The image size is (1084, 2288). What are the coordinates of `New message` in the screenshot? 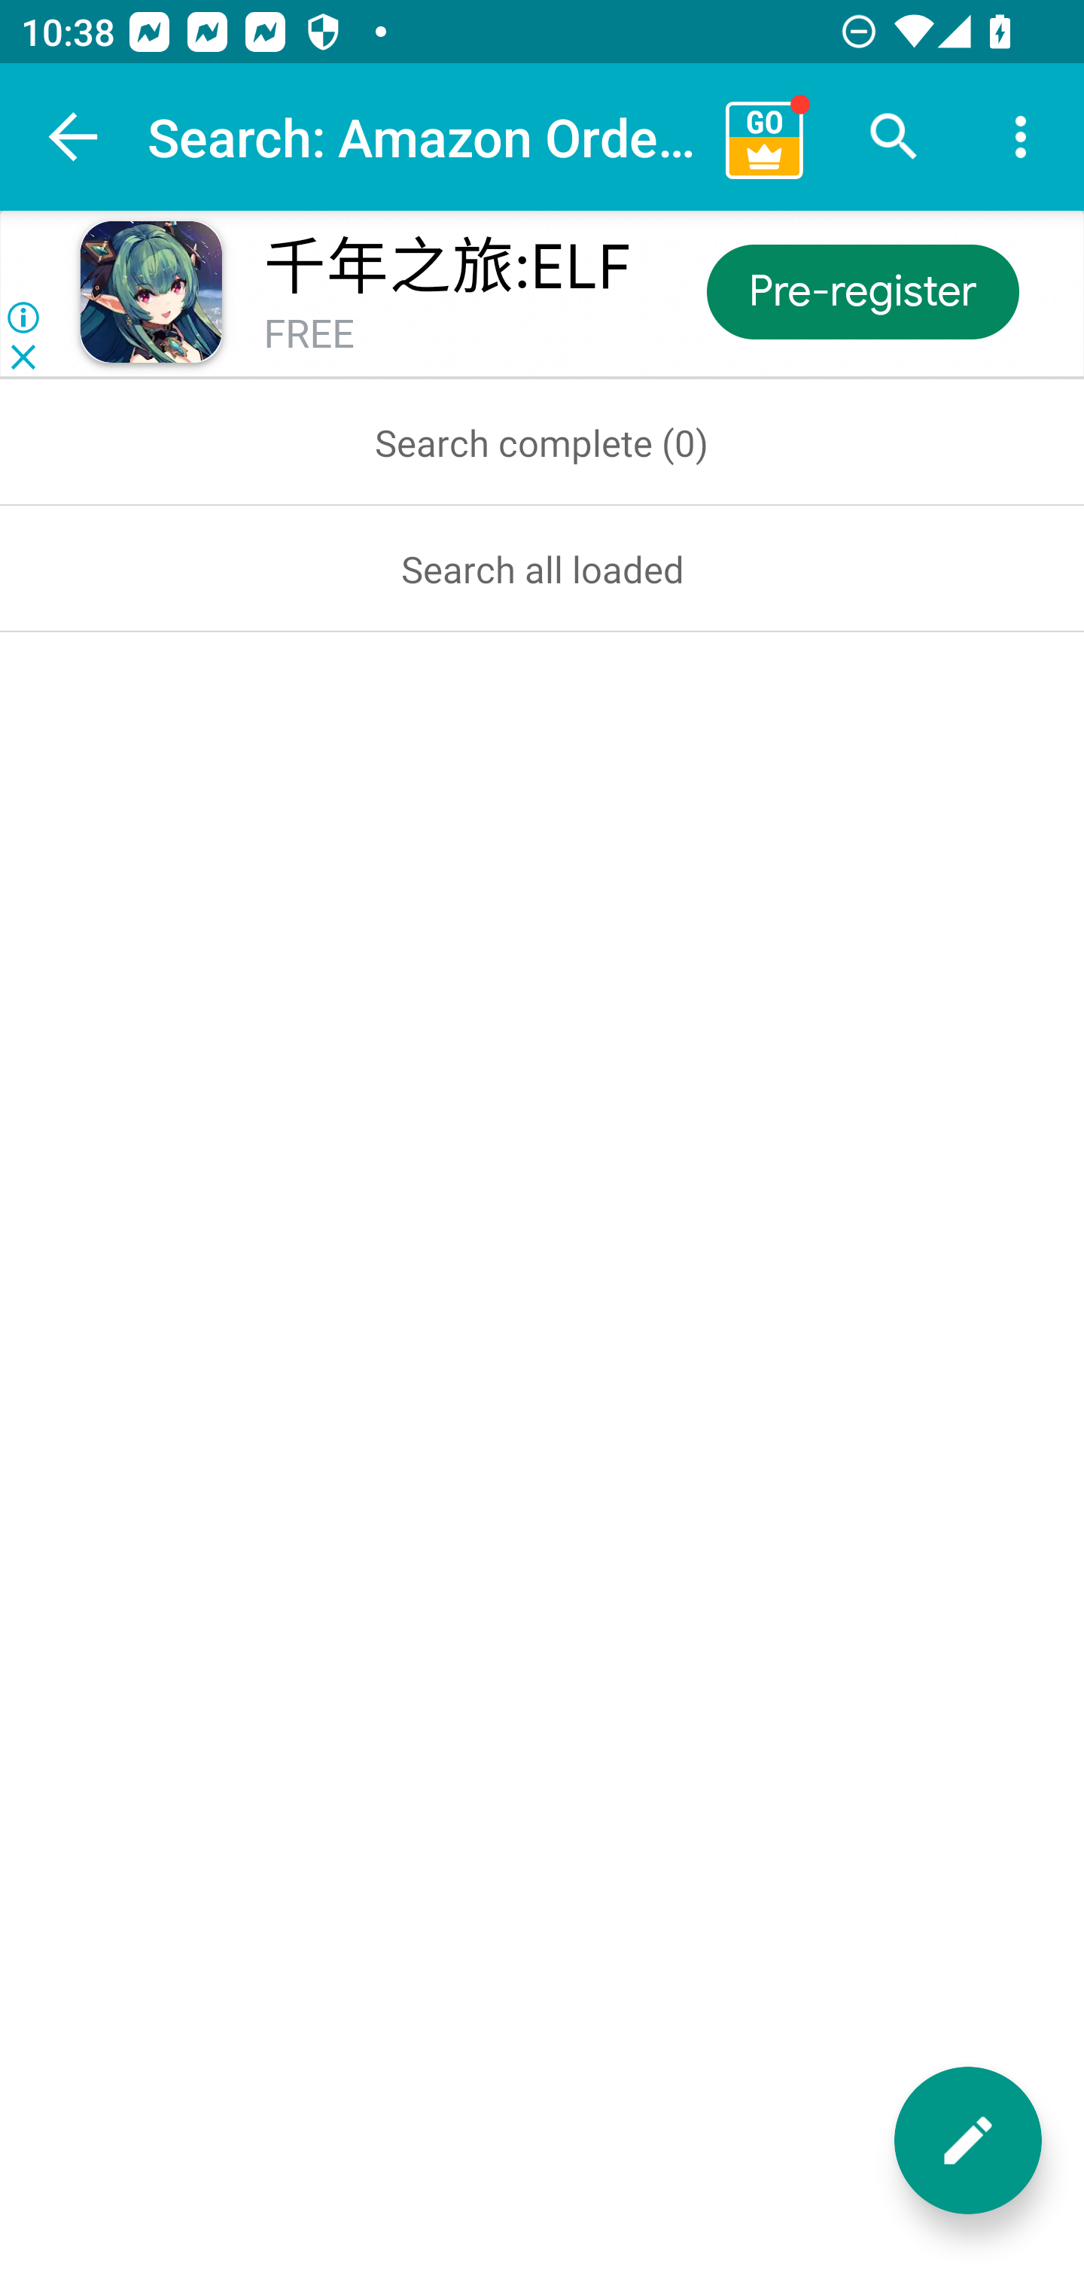 It's located at (968, 2140).